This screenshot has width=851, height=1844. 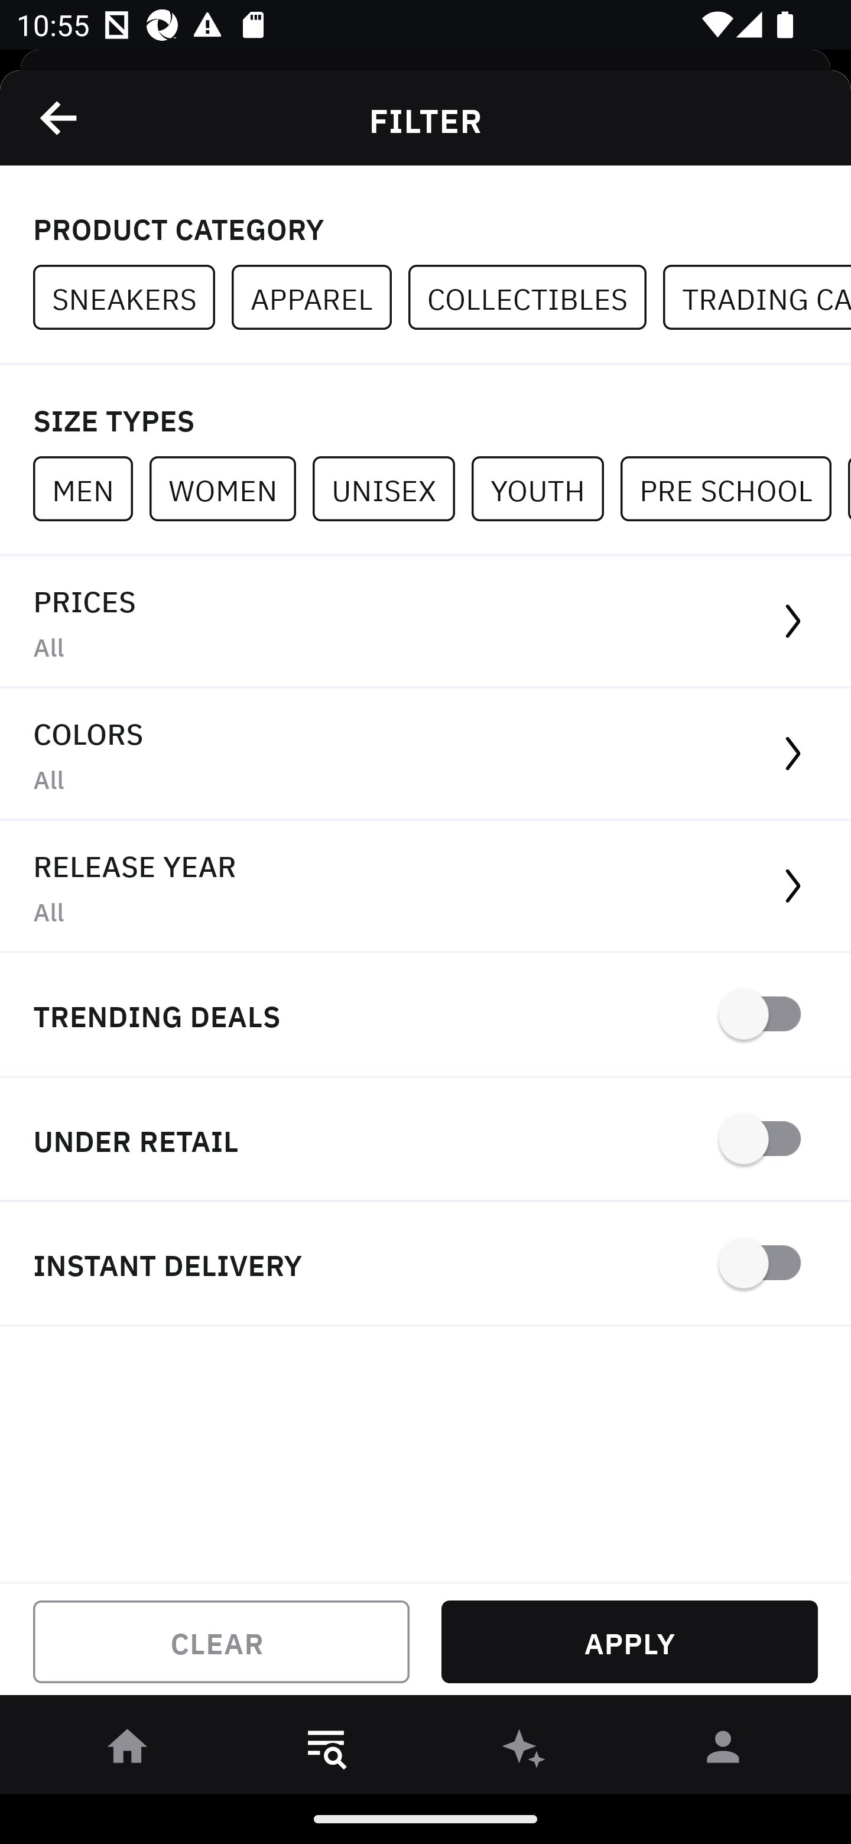 What do you see at coordinates (320, 298) in the screenshot?
I see `APPAREL` at bounding box center [320, 298].